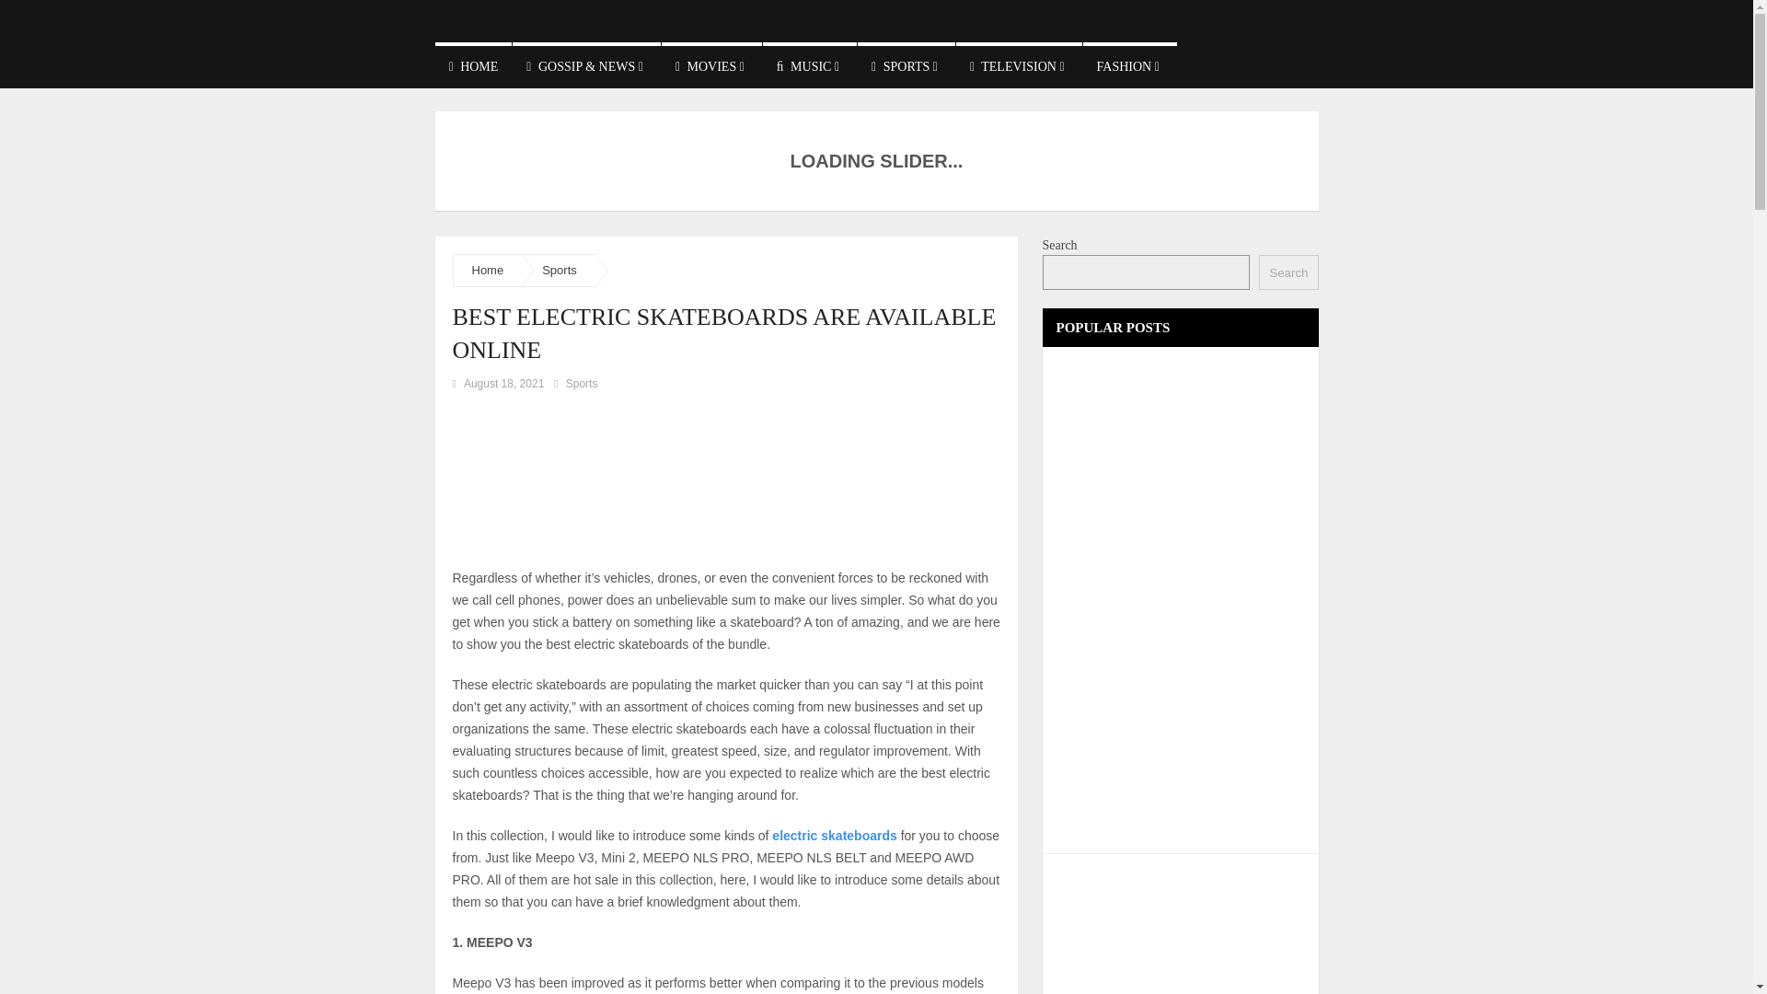  What do you see at coordinates (488, 271) in the screenshot?
I see `Home` at bounding box center [488, 271].